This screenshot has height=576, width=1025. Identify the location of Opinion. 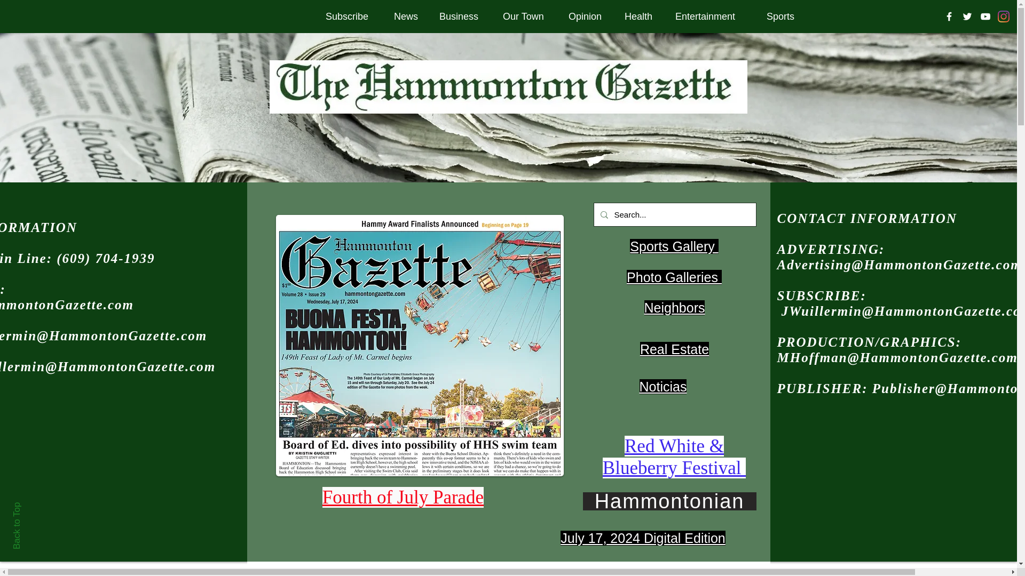
(588, 16).